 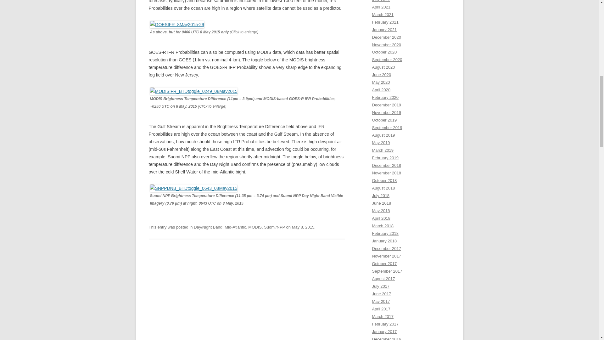 I want to click on January 2021, so click(x=384, y=30).